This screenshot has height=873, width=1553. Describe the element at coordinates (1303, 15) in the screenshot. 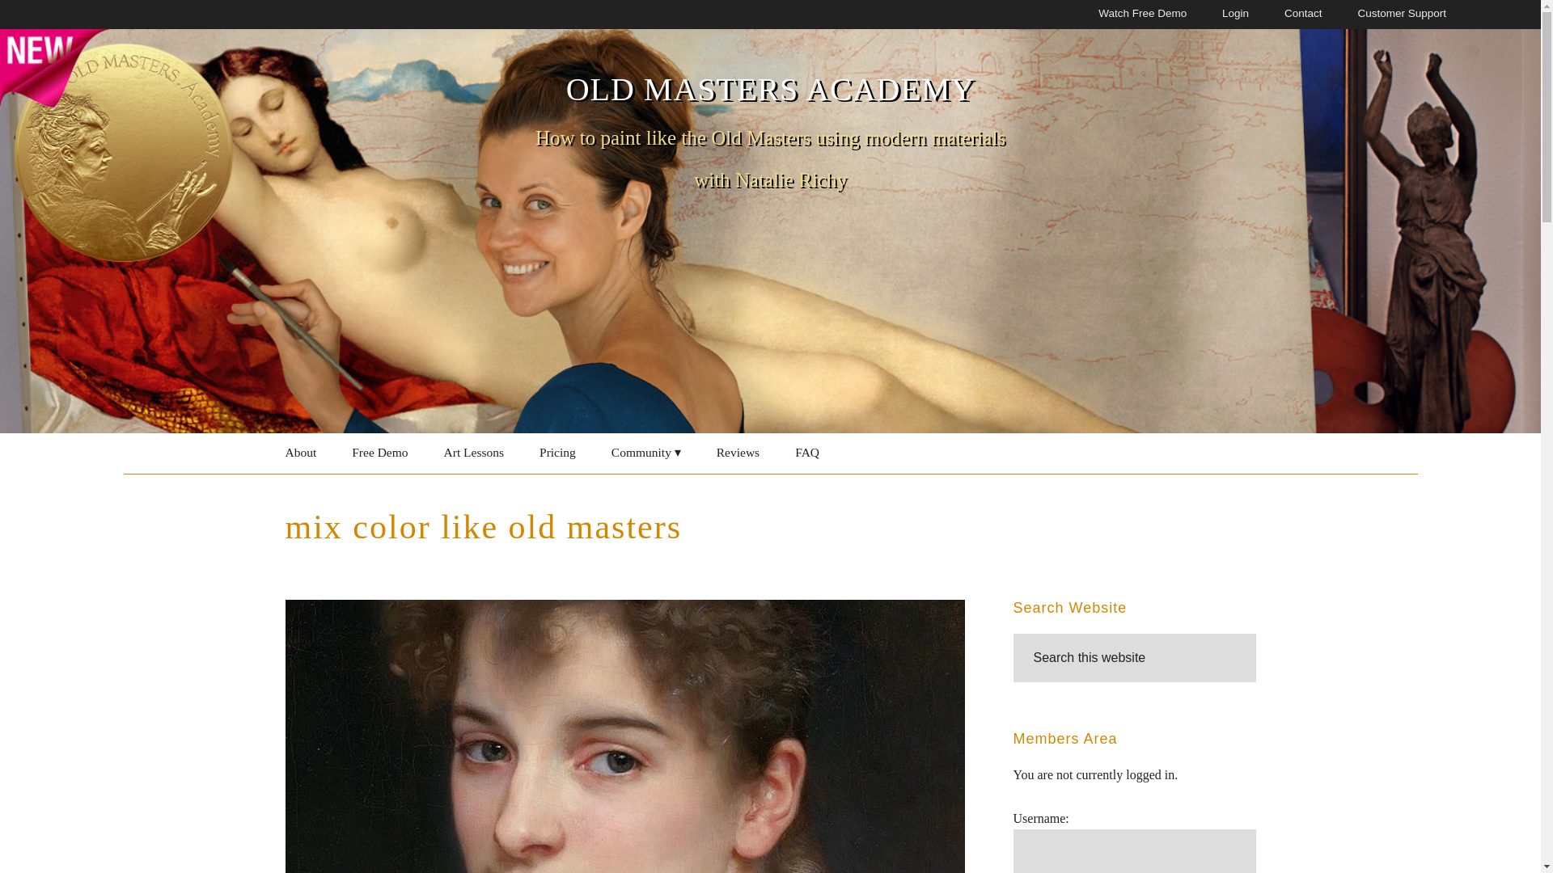

I see `Contact` at that location.